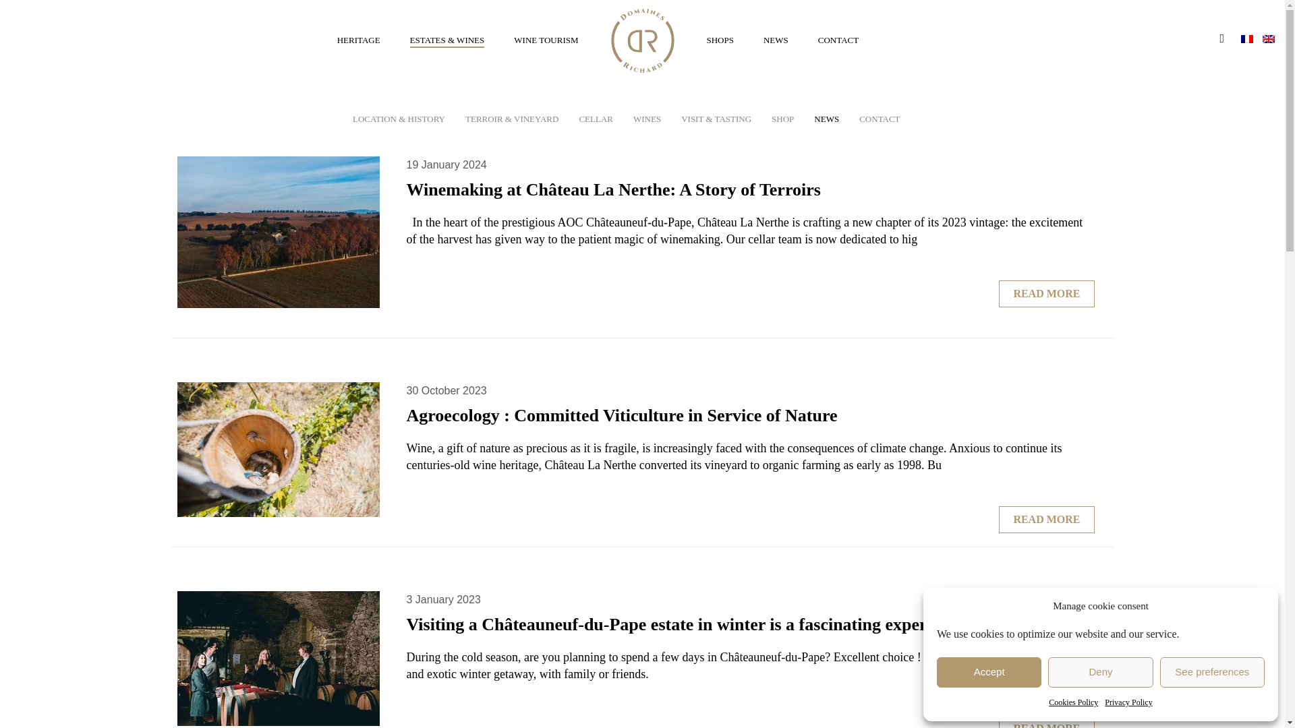 The height and width of the screenshot is (728, 1295). Describe the element at coordinates (1128, 702) in the screenshot. I see `Privacy Policy` at that location.